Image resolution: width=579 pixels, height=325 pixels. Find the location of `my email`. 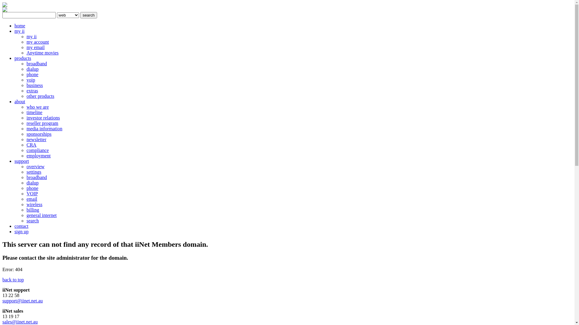

my email is located at coordinates (36, 48).